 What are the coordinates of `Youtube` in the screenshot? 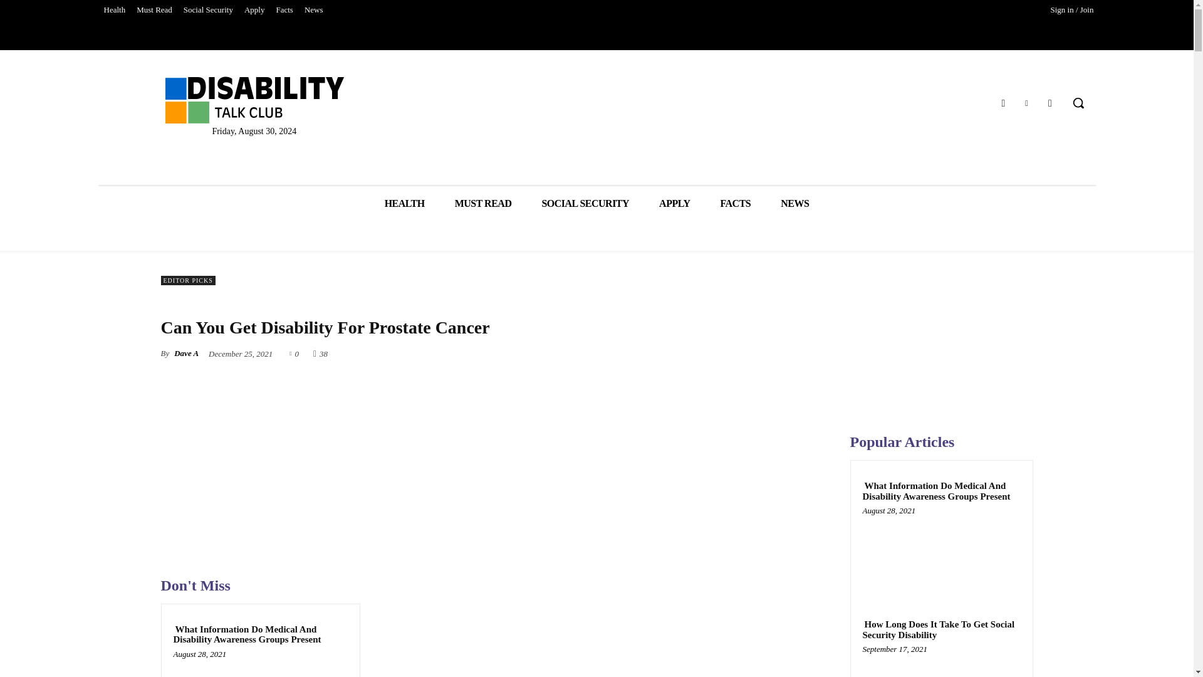 It's located at (1050, 103).